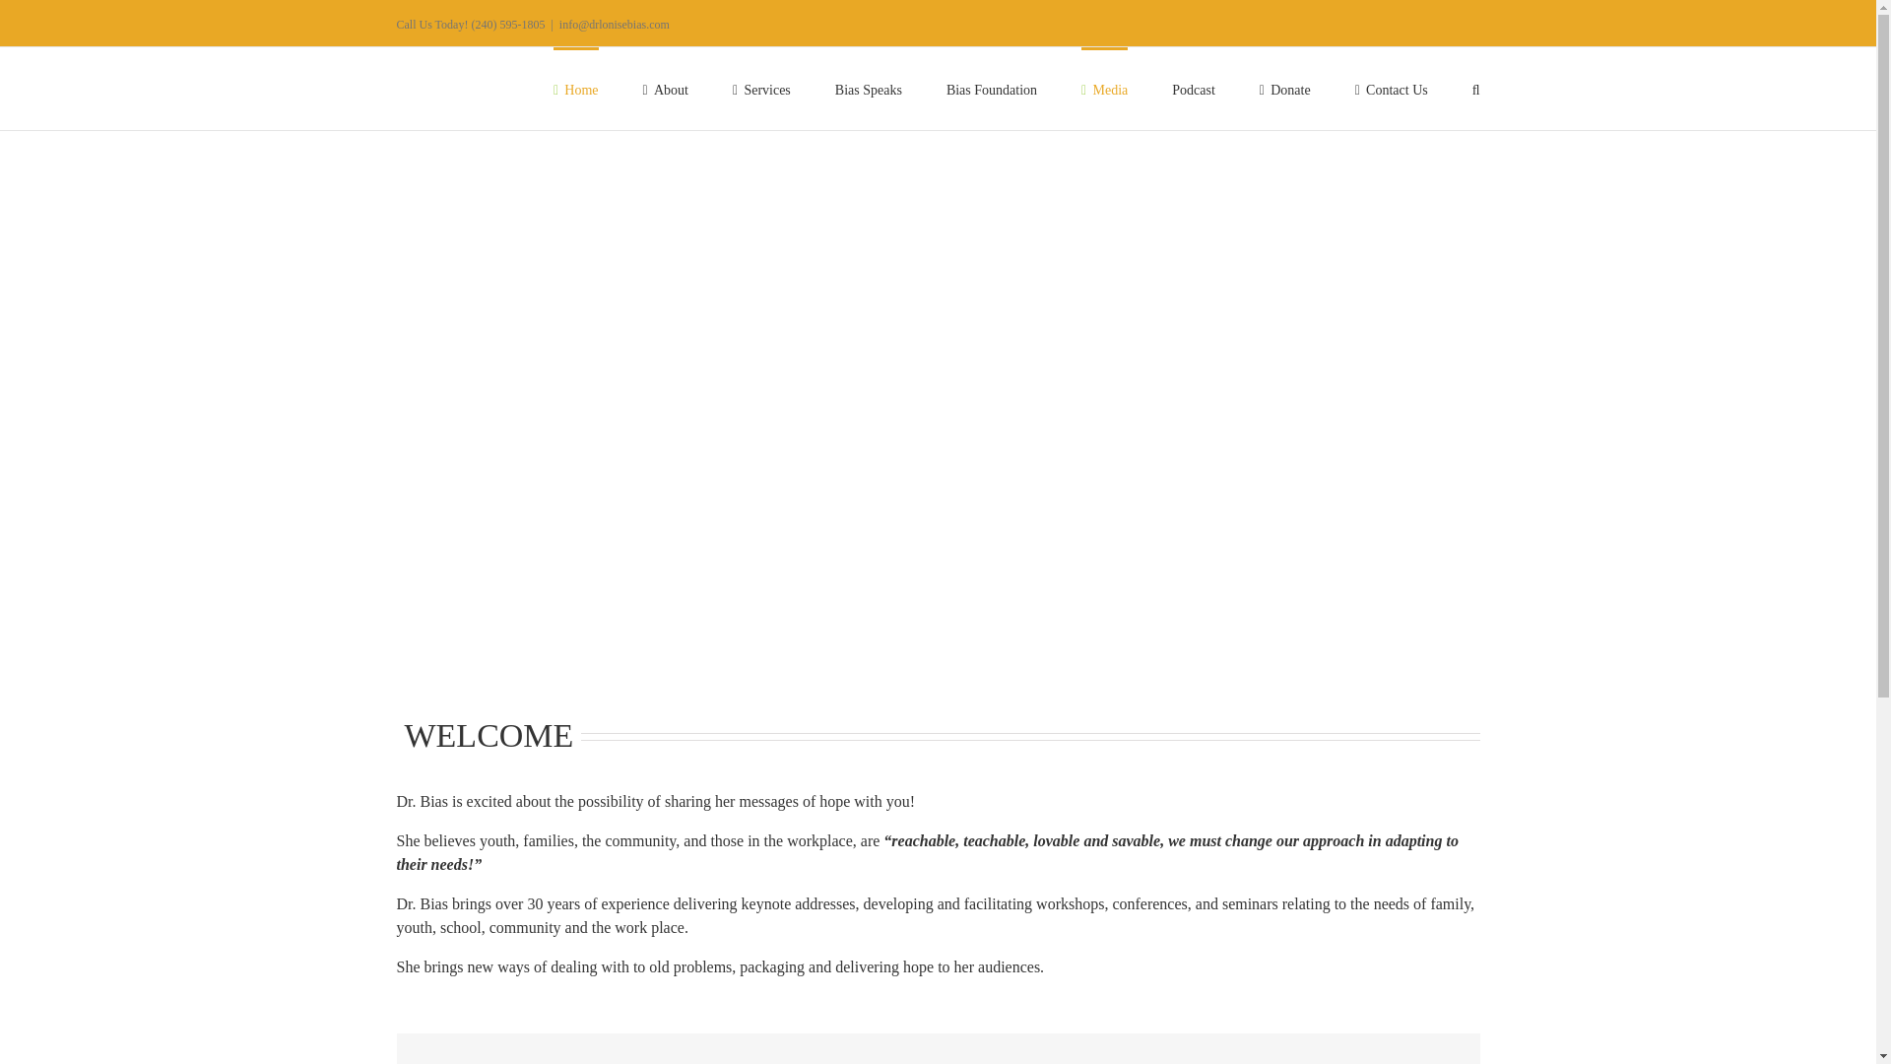 This screenshot has width=1891, height=1064. Describe the element at coordinates (1284, 88) in the screenshot. I see `Donate` at that location.